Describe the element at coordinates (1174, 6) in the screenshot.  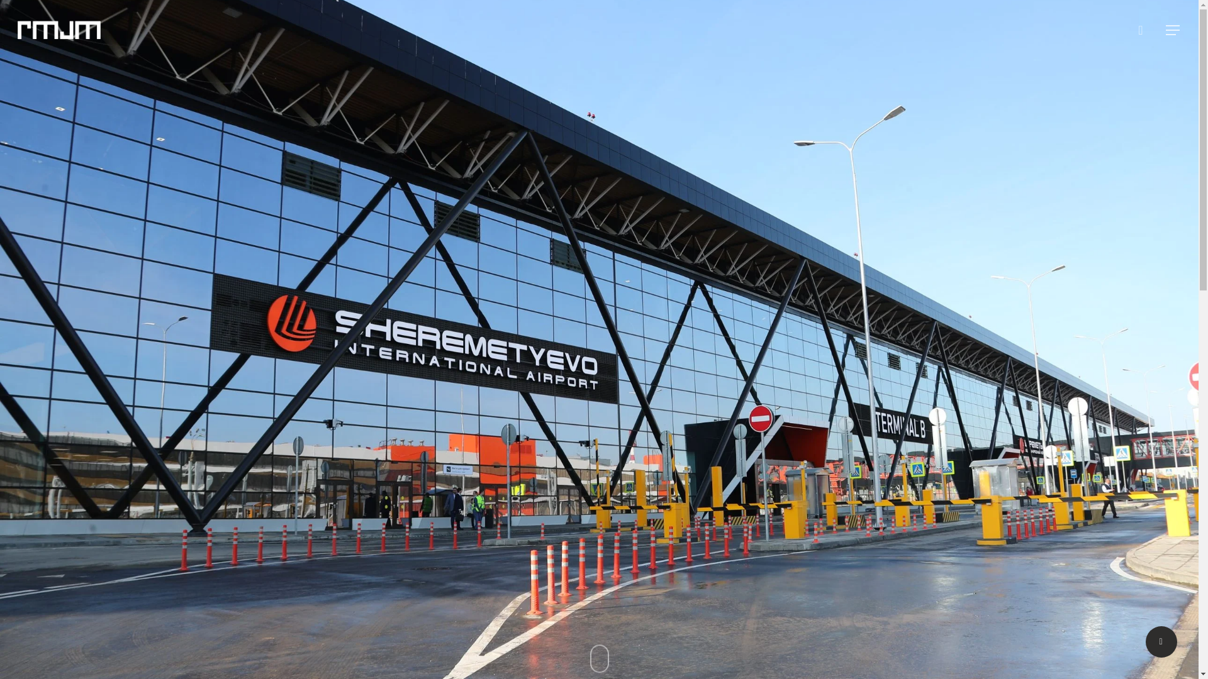
I see `Menu` at that location.